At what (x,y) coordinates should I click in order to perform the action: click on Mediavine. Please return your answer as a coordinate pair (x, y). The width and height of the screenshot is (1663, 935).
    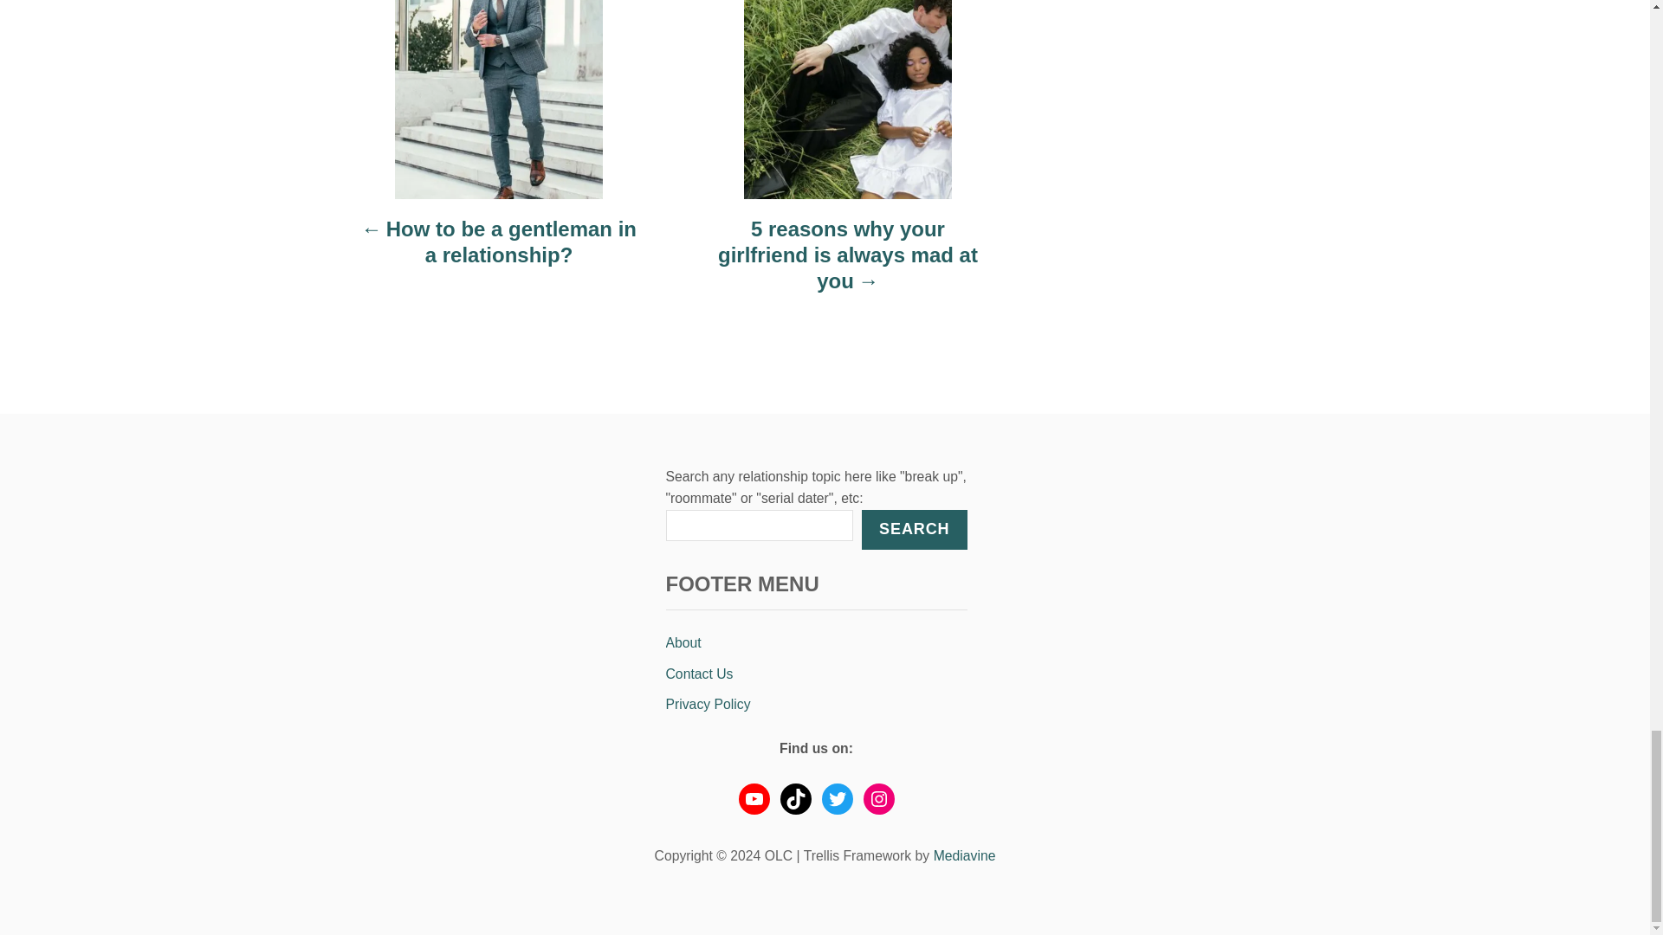
    Looking at the image, I should click on (965, 855).